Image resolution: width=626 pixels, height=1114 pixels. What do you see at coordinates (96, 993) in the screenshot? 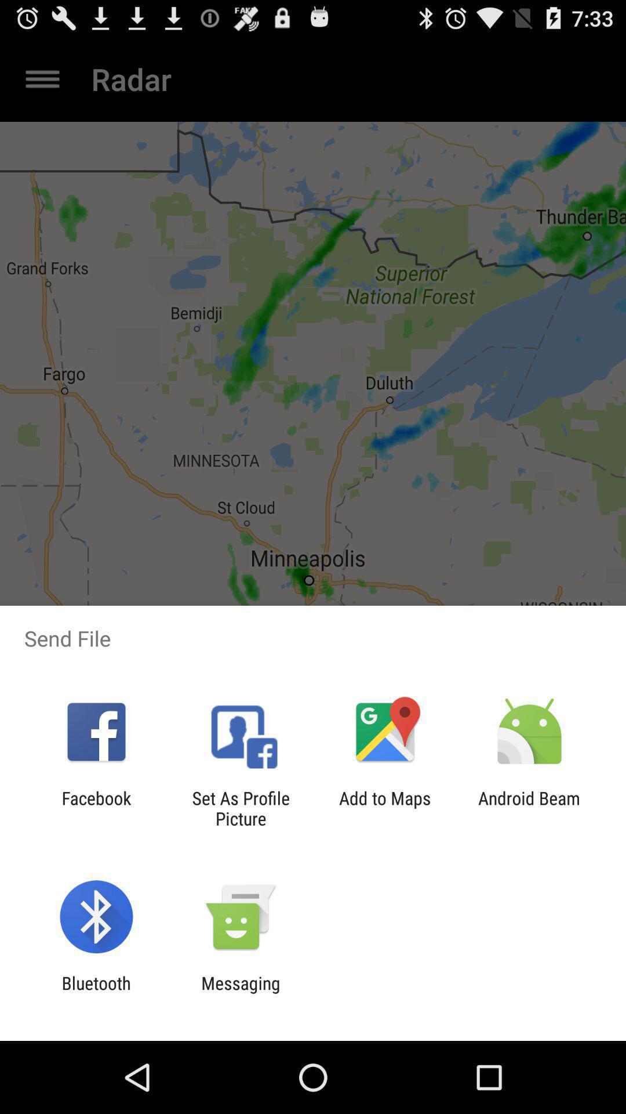
I see `open bluetooth item` at bounding box center [96, 993].